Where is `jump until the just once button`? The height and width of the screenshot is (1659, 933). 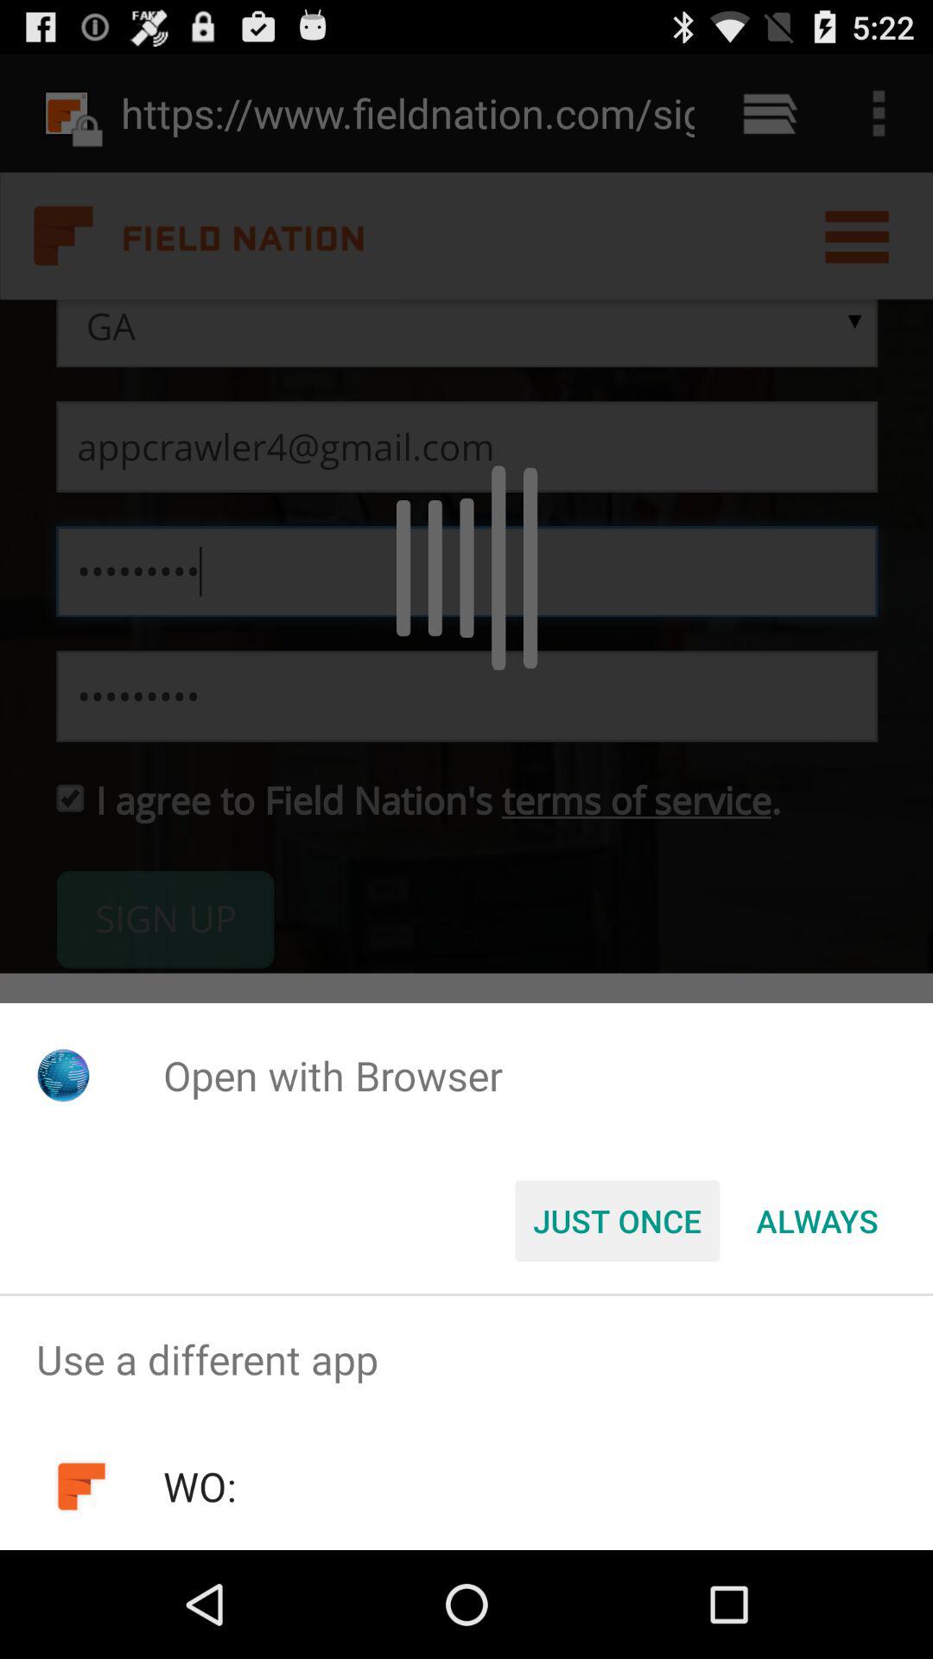 jump until the just once button is located at coordinates (617, 1221).